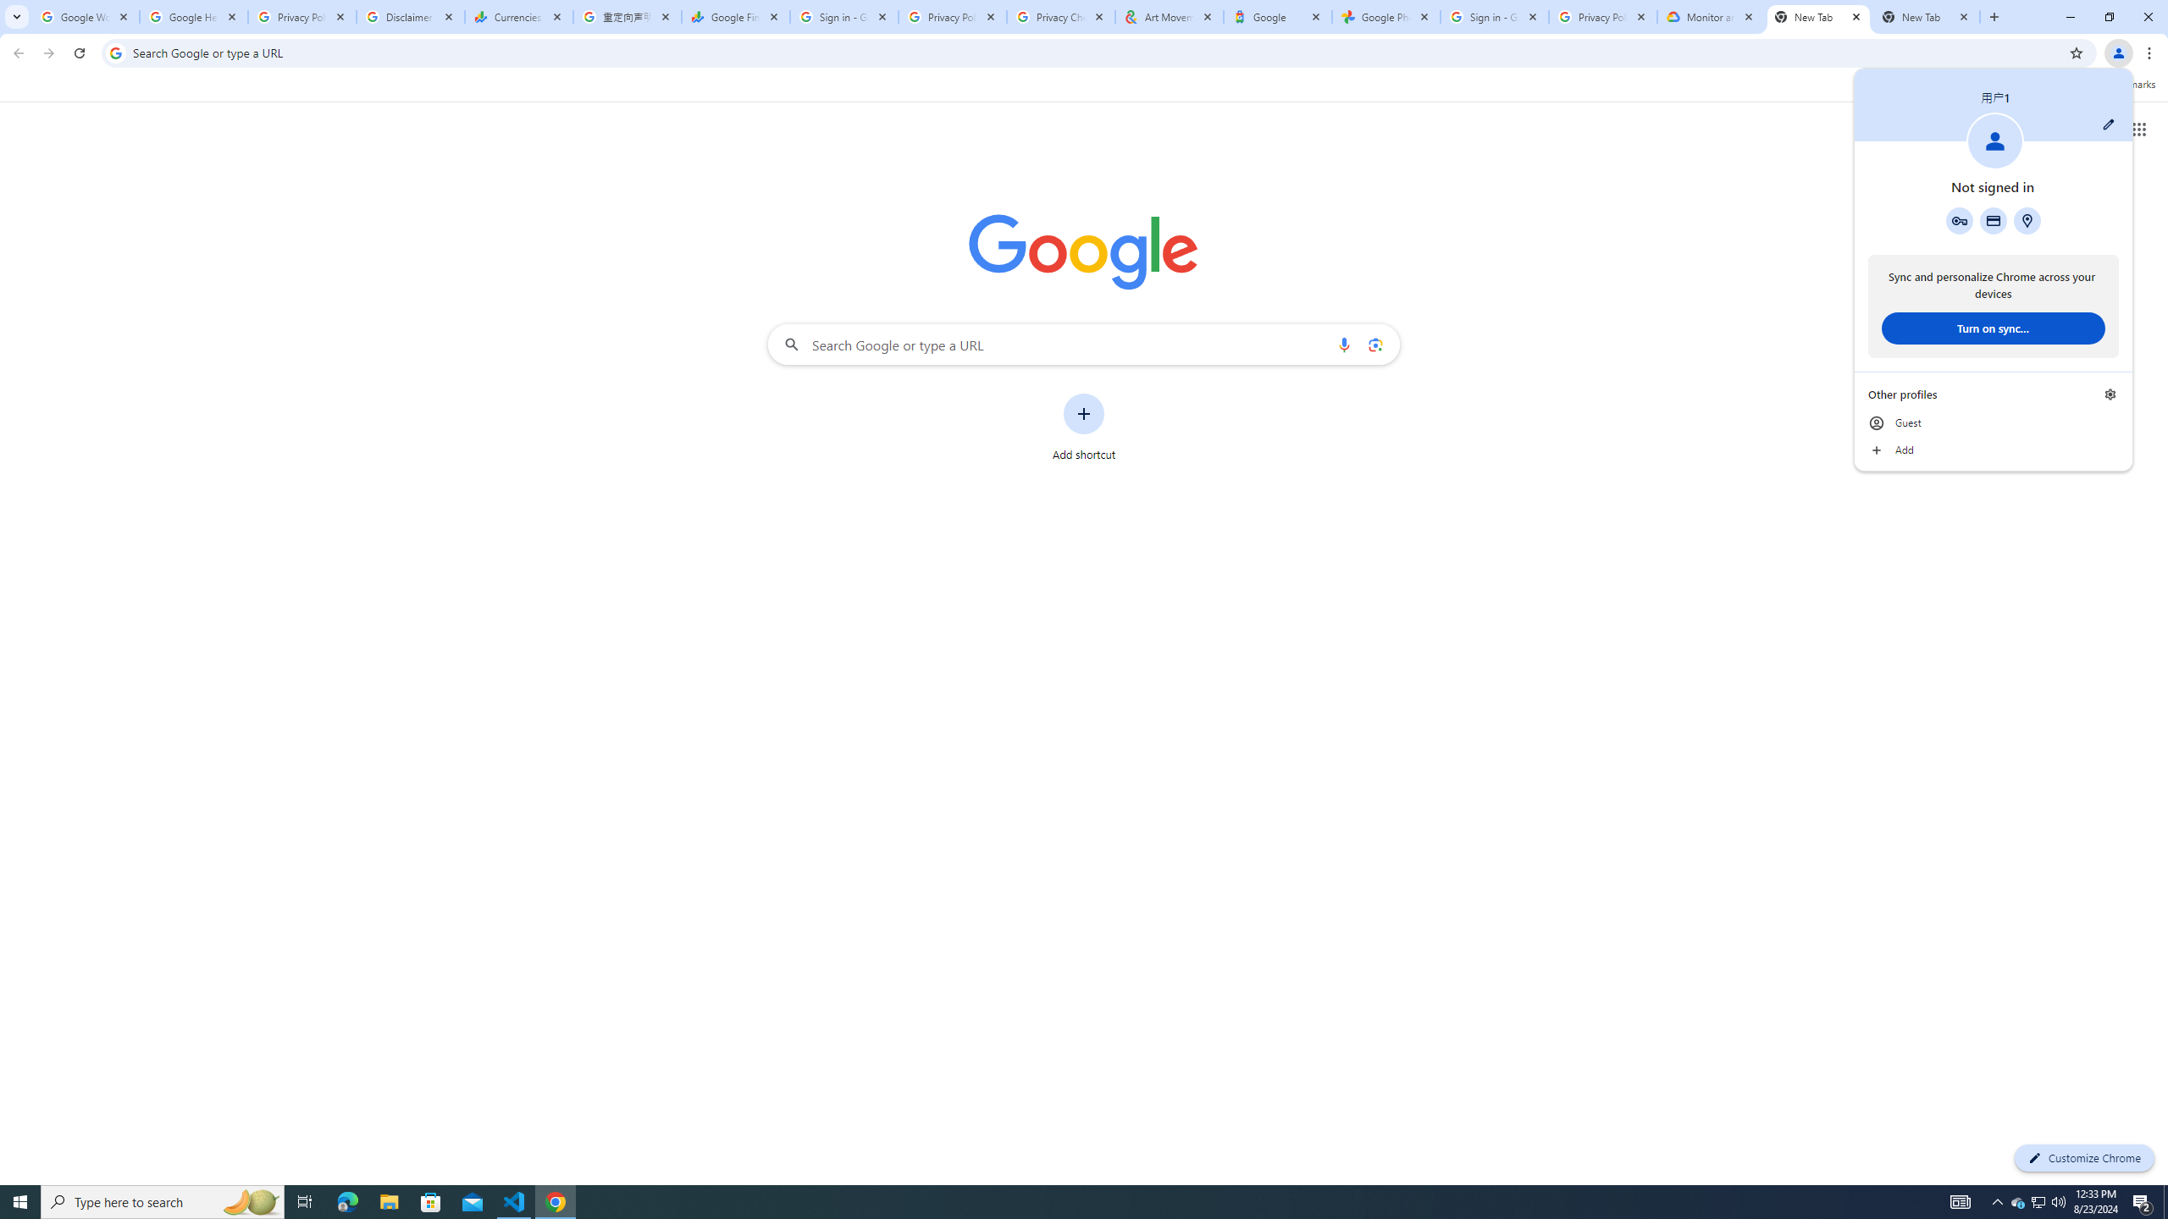 This screenshot has width=2168, height=1219. I want to click on AutomationID: 4105, so click(1961, 1202).